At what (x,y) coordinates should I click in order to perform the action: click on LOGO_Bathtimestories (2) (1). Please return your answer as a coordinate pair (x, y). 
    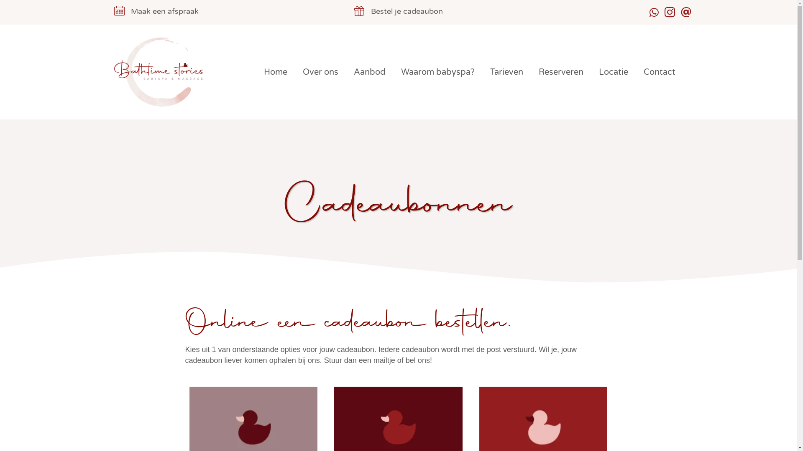
    Looking at the image, I should click on (158, 72).